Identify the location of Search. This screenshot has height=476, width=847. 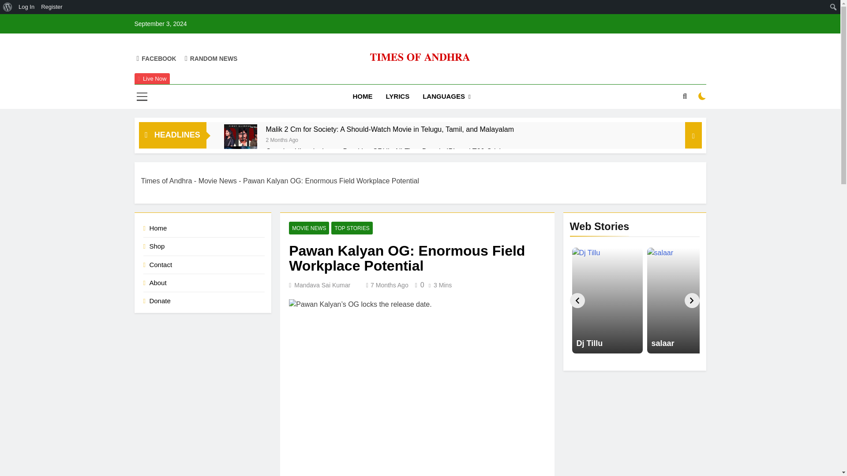
(9, 7).